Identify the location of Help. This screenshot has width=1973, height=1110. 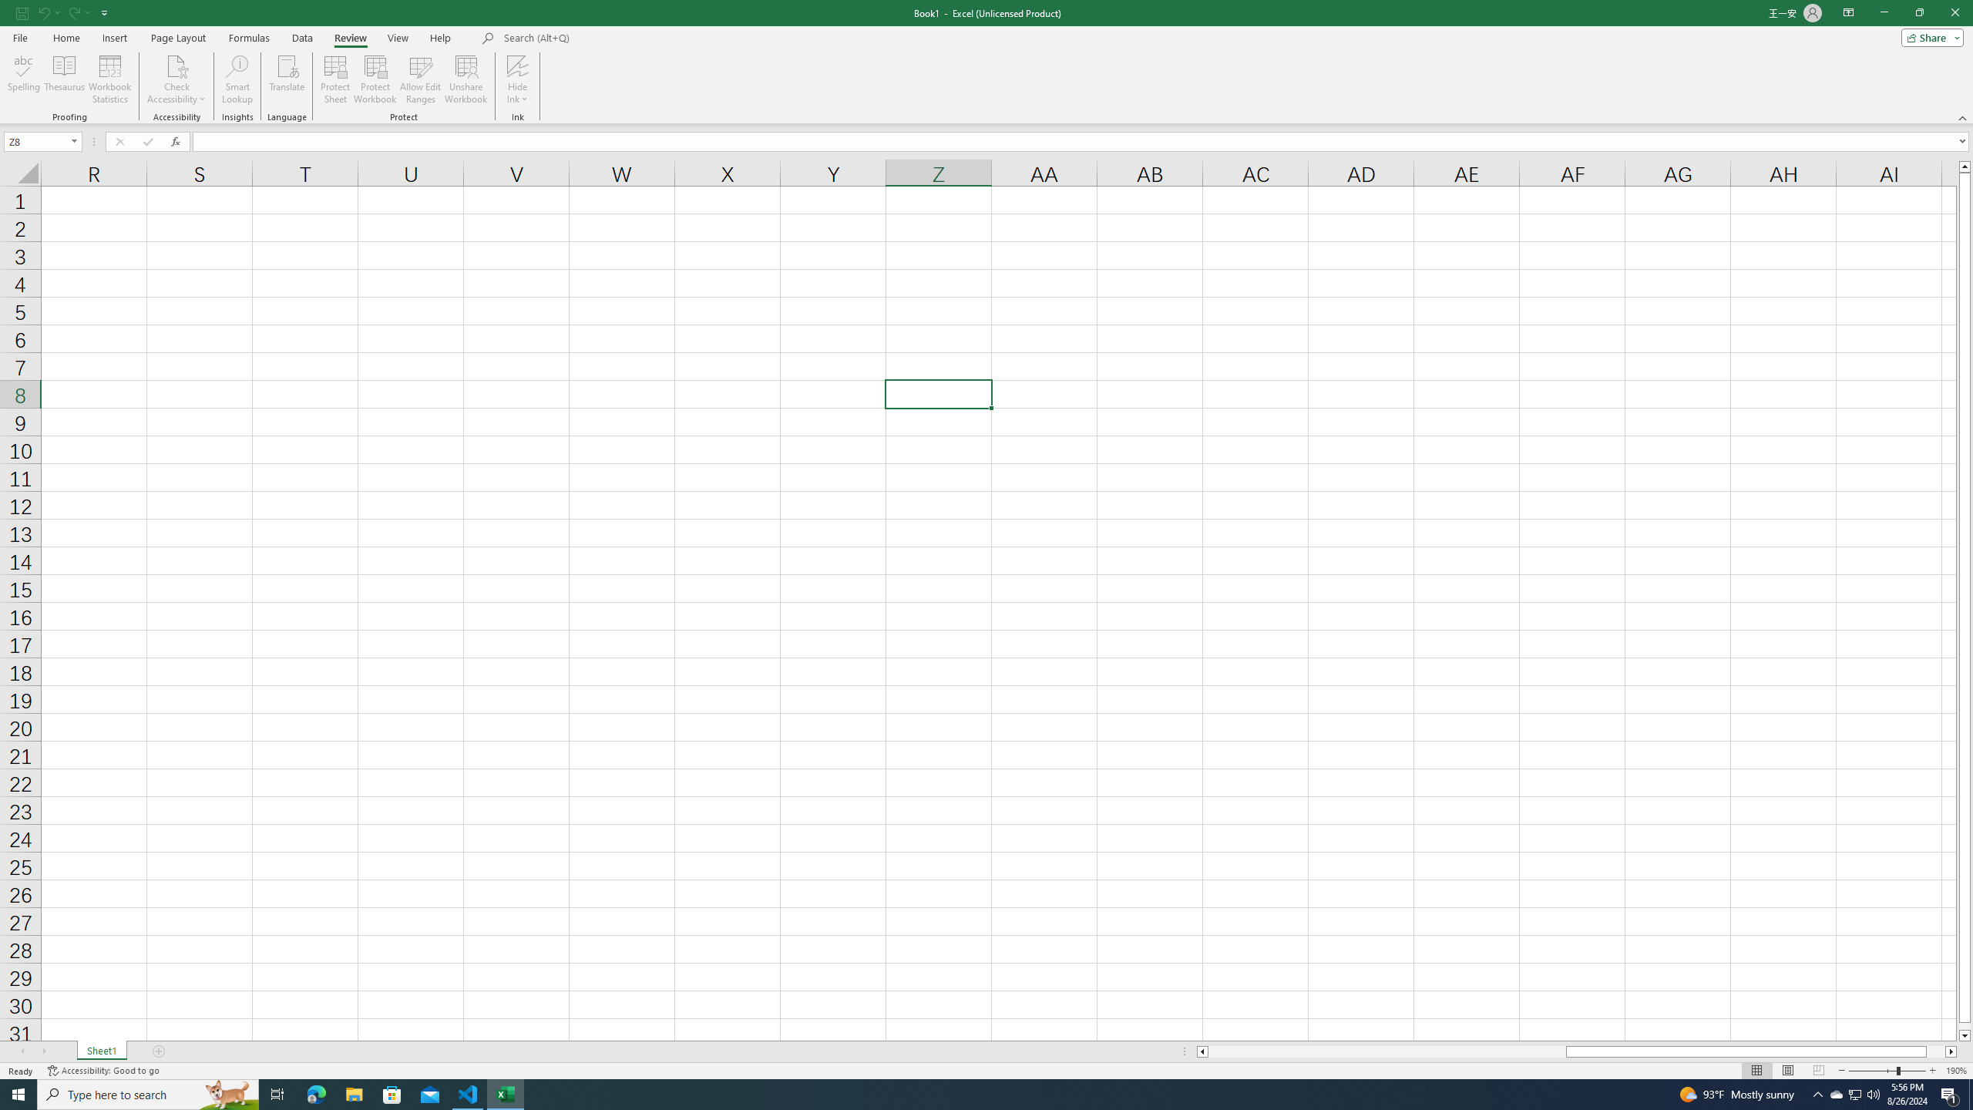
(441, 38).